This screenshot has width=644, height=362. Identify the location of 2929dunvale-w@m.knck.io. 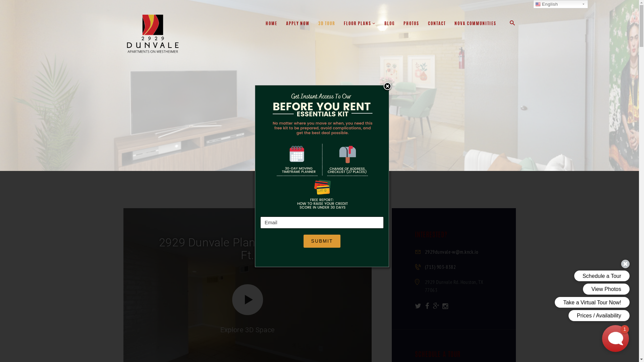
(451, 252).